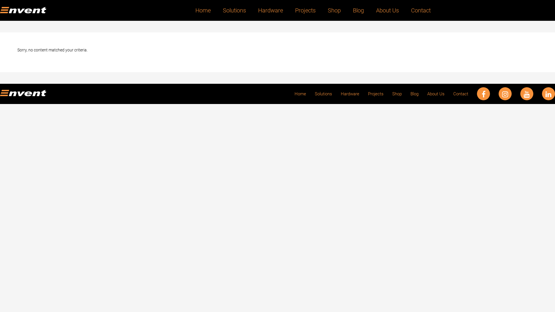  Describe the element at coordinates (323, 94) in the screenshot. I see `Solutions` at that location.